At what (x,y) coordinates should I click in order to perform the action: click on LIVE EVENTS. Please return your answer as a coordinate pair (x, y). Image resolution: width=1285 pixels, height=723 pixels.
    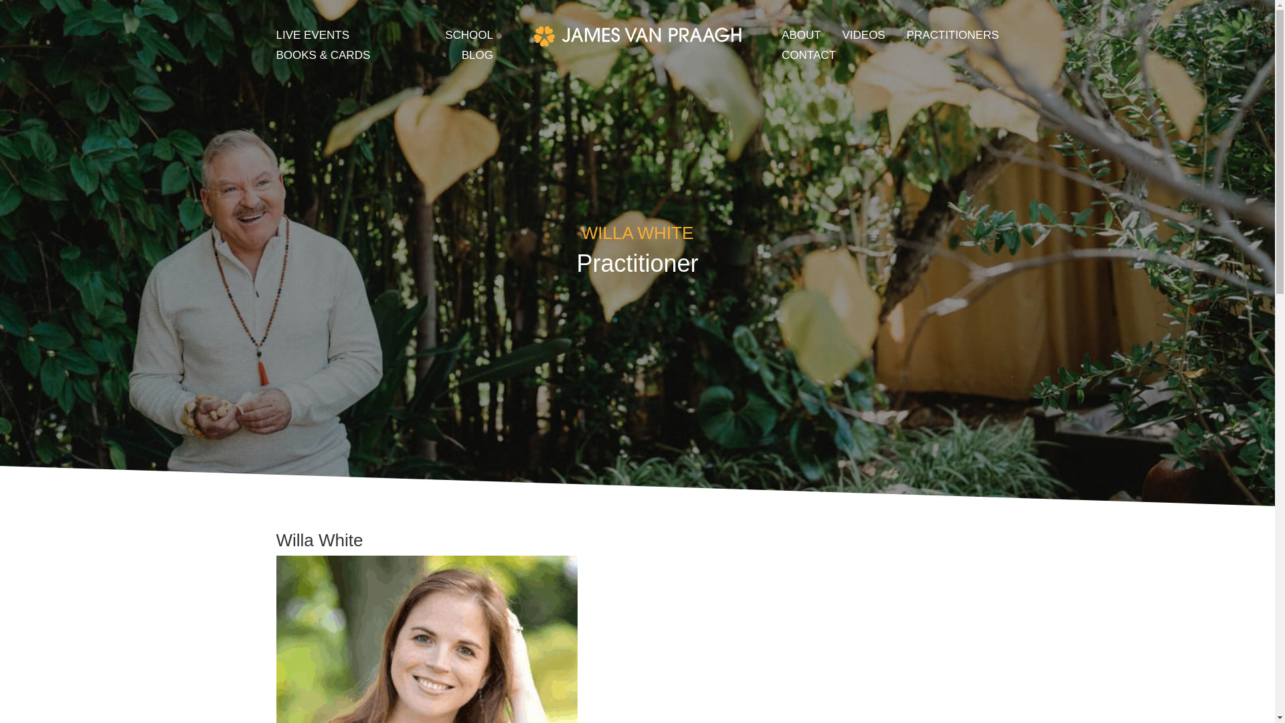
    Looking at the image, I should click on (313, 38).